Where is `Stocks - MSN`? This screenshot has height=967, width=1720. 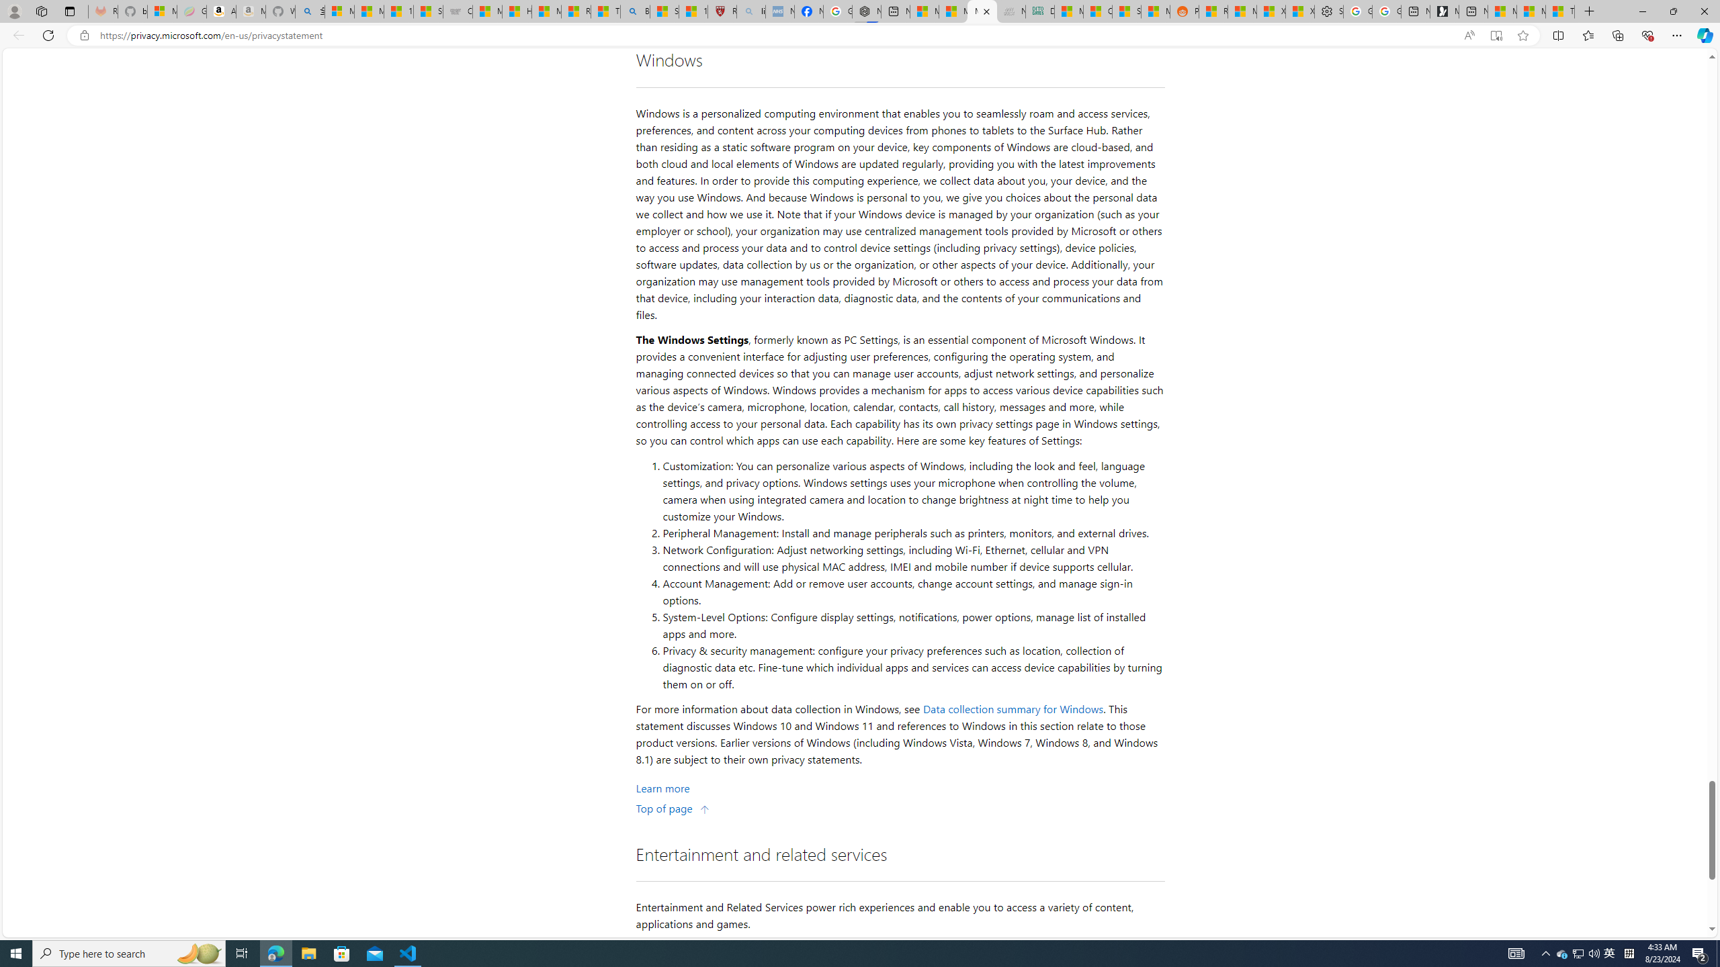
Stocks - MSN is located at coordinates (1126, 11).